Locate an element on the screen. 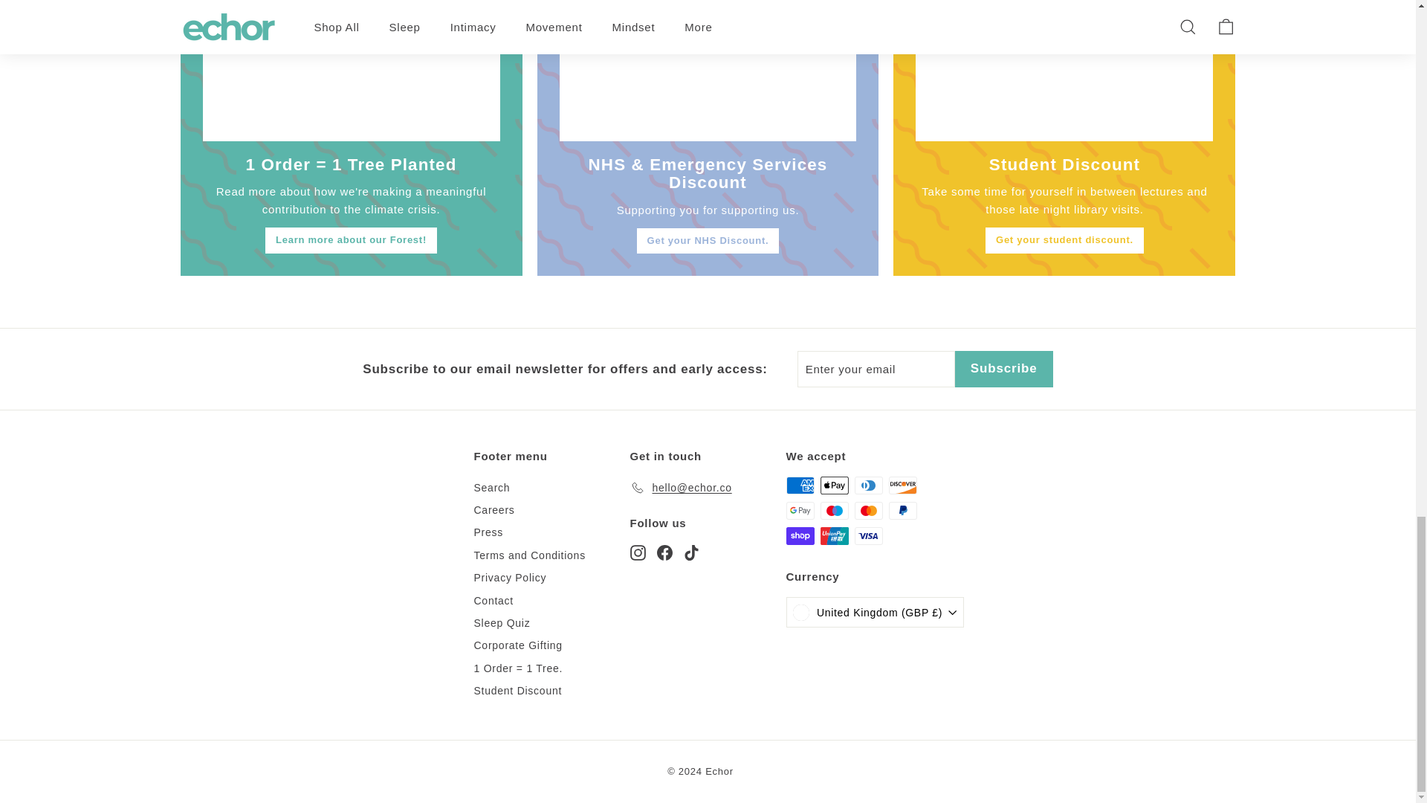 This screenshot has height=803, width=1427. Echor on TikTok is located at coordinates (691, 552).